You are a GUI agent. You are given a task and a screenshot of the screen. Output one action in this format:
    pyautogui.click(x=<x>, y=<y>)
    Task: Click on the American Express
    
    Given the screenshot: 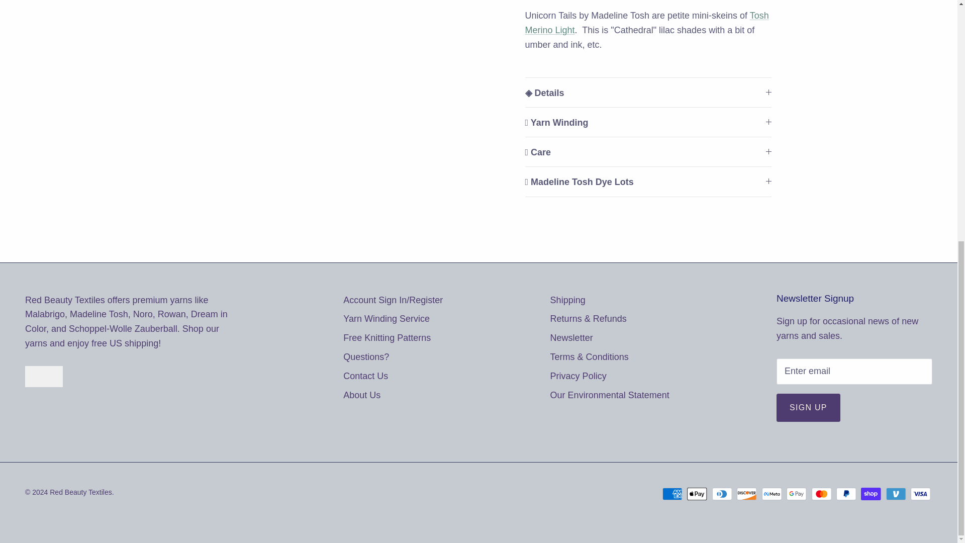 What is the action you would take?
    pyautogui.click(x=672, y=494)
    